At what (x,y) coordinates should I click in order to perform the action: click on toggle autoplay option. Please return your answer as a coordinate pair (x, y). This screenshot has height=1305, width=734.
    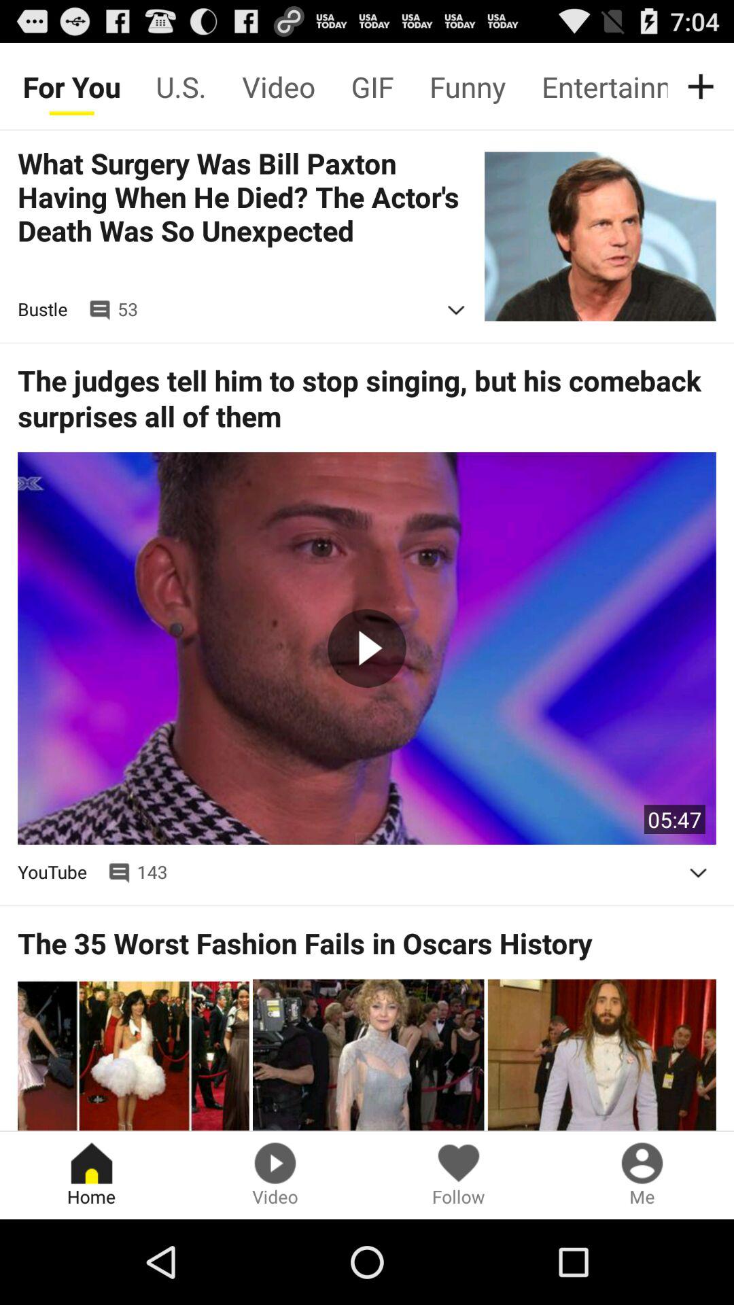
    Looking at the image, I should click on (698, 873).